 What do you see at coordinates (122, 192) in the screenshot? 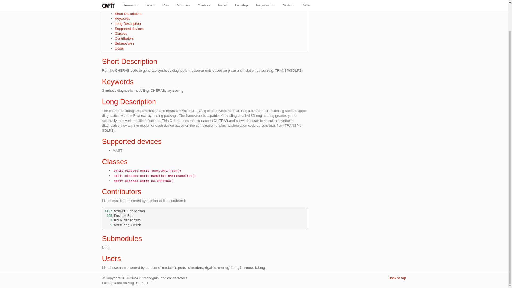
I see `Contributors` at bounding box center [122, 192].